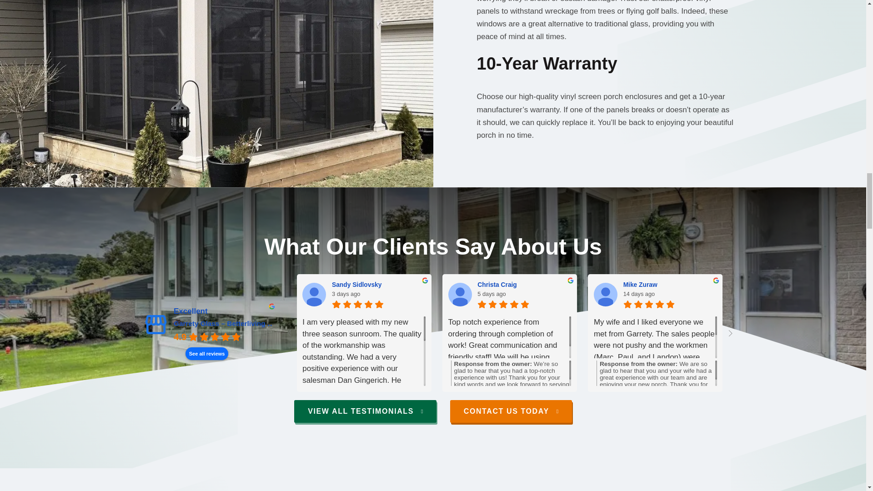 The height and width of the screenshot is (491, 873). What do you see at coordinates (314, 295) in the screenshot?
I see `Sandy Sidlovsky` at bounding box center [314, 295].